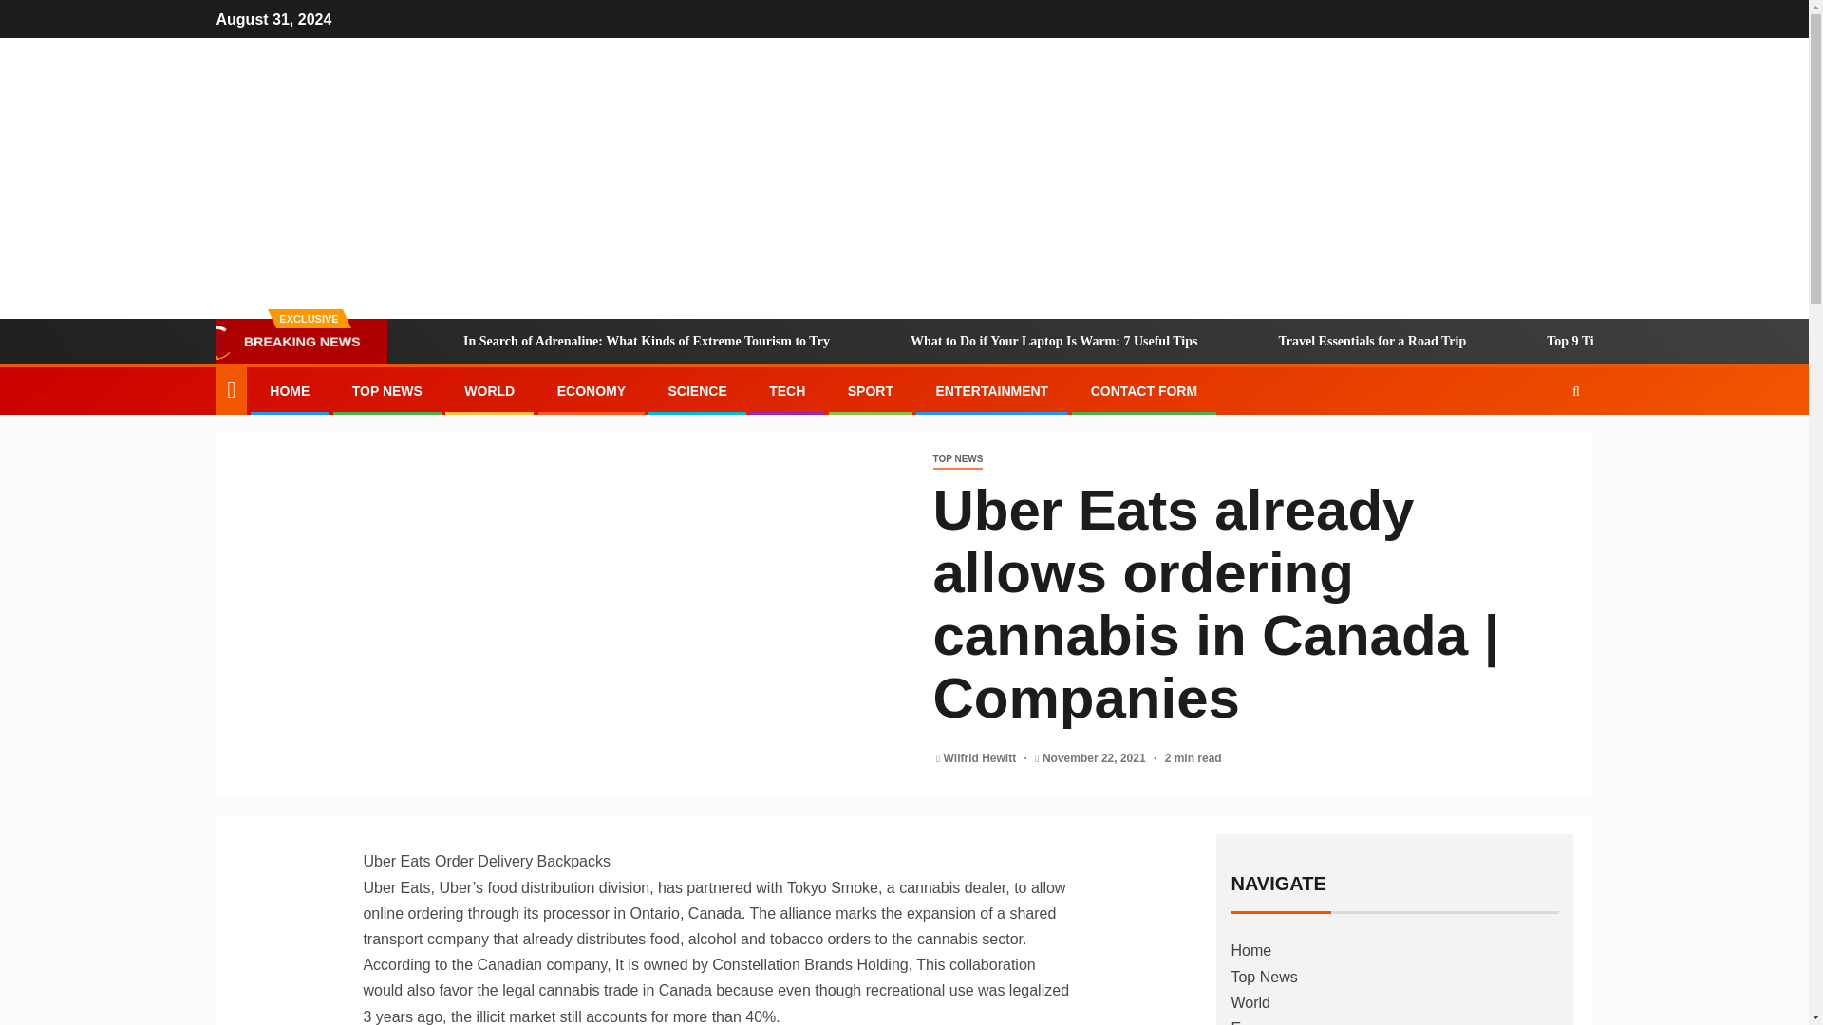 The height and width of the screenshot is (1025, 1823). I want to click on TOP NEWS, so click(387, 391).